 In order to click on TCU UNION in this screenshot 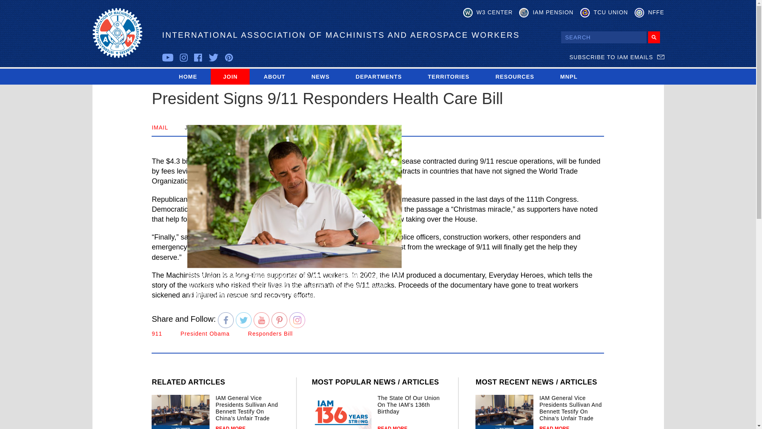, I will do `click(604, 13)`.